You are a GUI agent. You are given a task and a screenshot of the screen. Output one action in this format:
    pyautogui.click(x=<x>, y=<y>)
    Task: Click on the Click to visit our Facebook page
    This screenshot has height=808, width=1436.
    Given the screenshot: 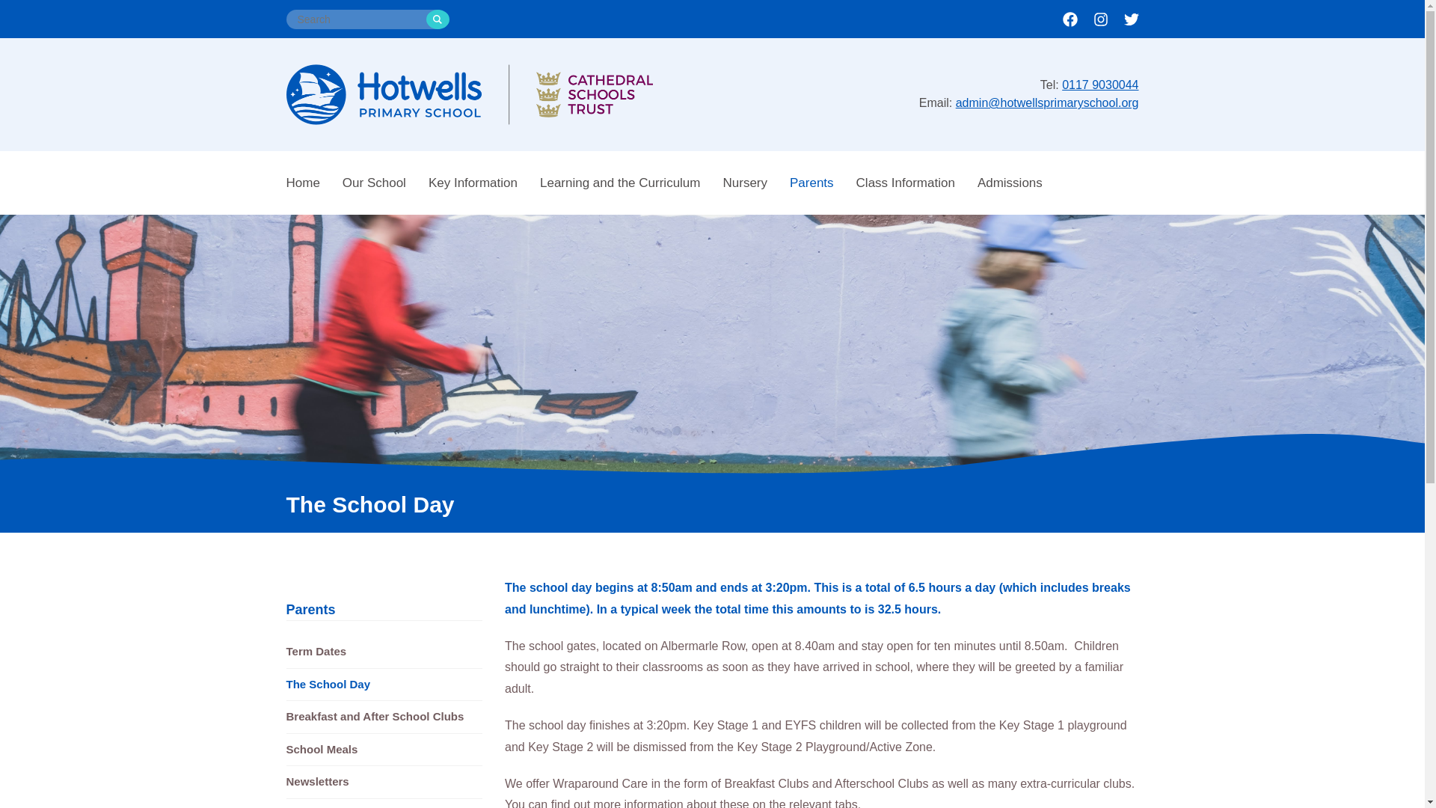 What is the action you would take?
    pyautogui.click(x=1066, y=19)
    